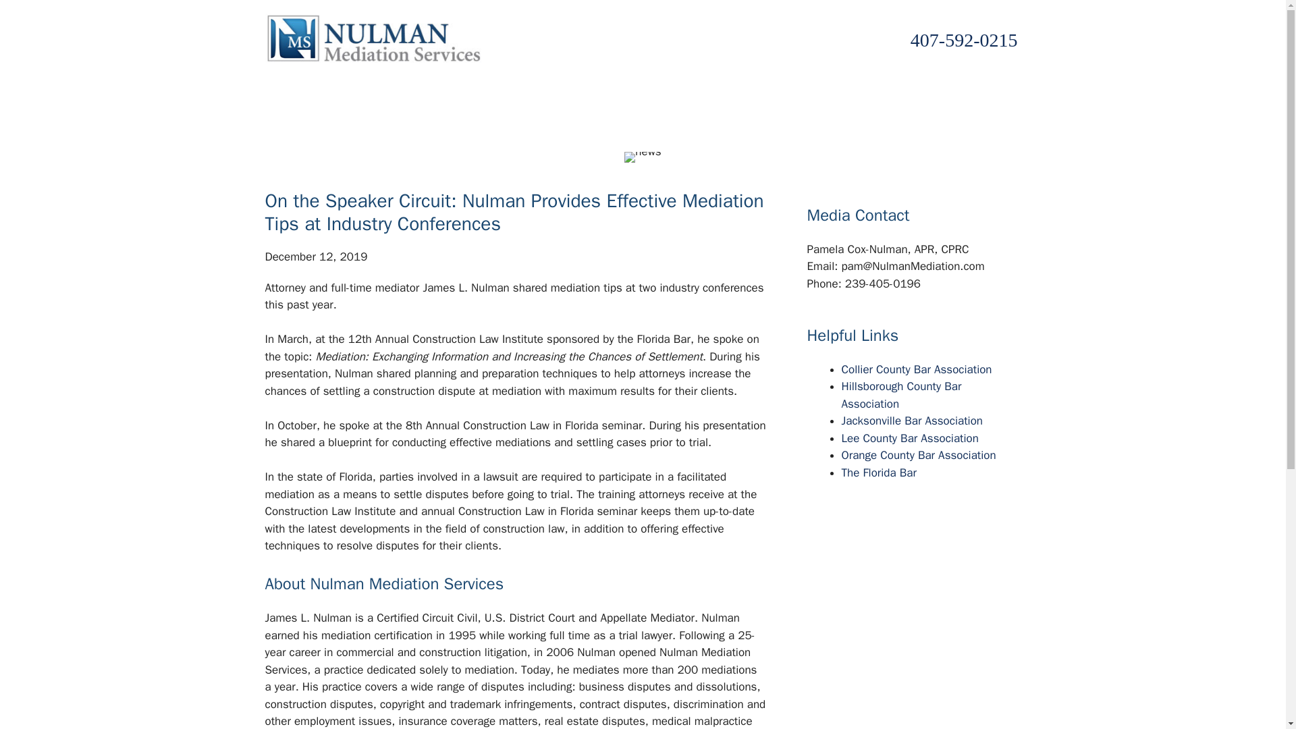  What do you see at coordinates (901, 395) in the screenshot?
I see `Hillsborough County Bar Association` at bounding box center [901, 395].